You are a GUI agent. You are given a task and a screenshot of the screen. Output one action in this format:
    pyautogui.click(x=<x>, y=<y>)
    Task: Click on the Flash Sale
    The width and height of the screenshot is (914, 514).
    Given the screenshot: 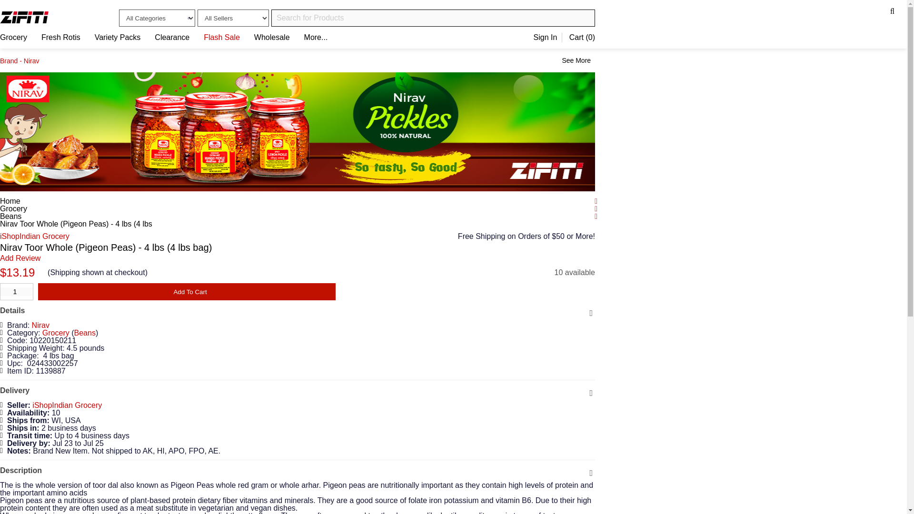 What is the action you would take?
    pyautogui.click(x=222, y=37)
    